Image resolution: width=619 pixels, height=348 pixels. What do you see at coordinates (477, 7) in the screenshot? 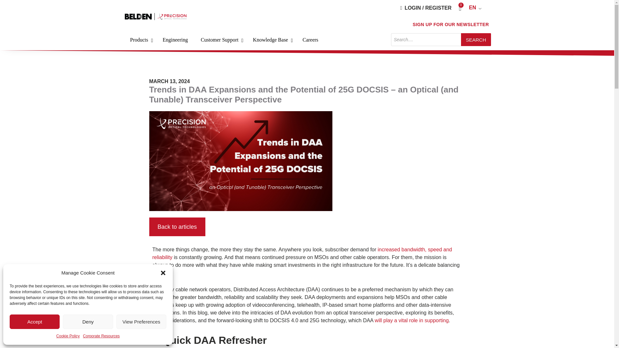
I see `Cookie Policy` at bounding box center [477, 7].